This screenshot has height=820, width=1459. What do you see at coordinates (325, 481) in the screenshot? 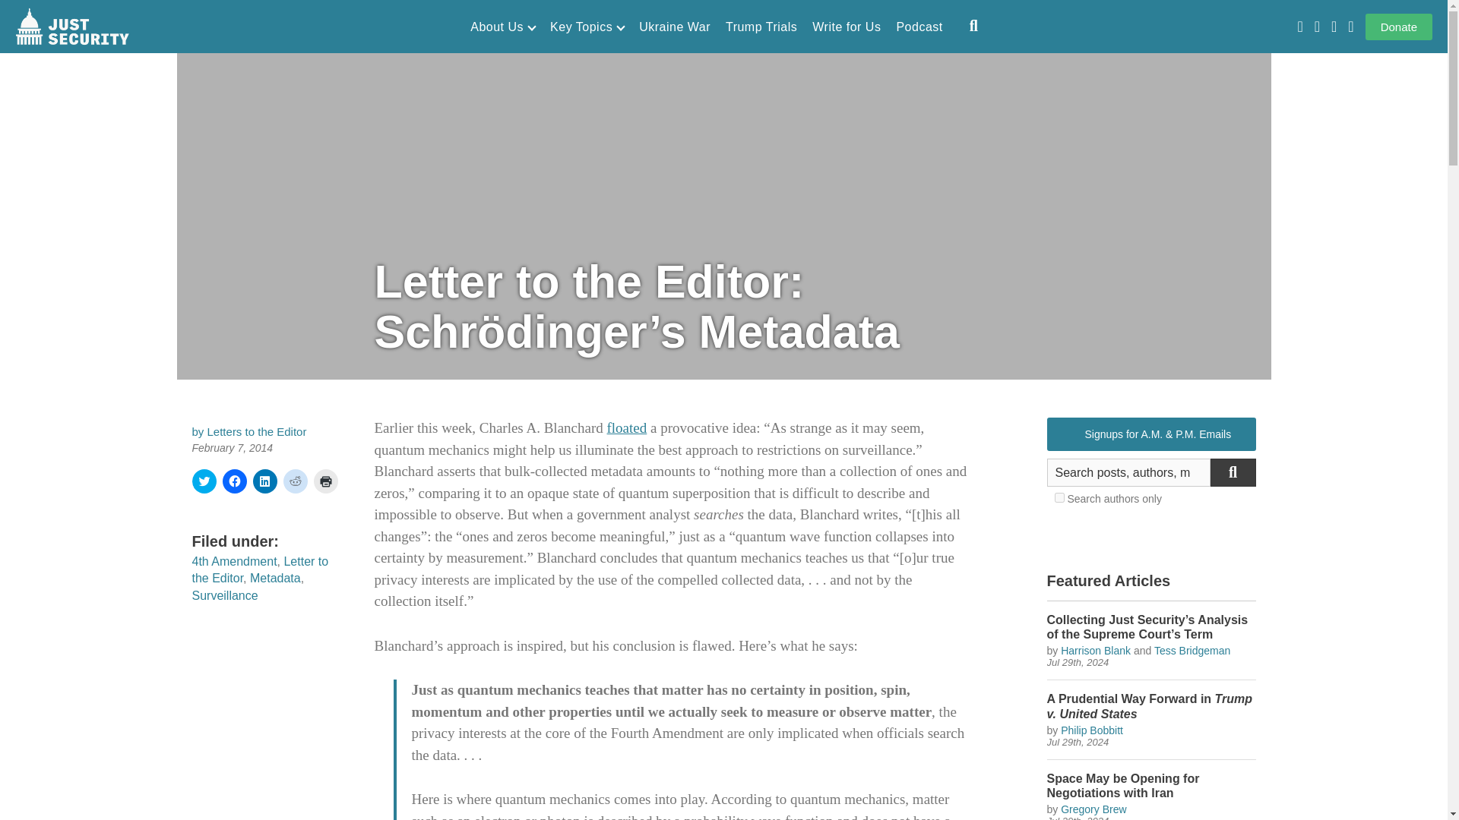
I see `Click to print` at bounding box center [325, 481].